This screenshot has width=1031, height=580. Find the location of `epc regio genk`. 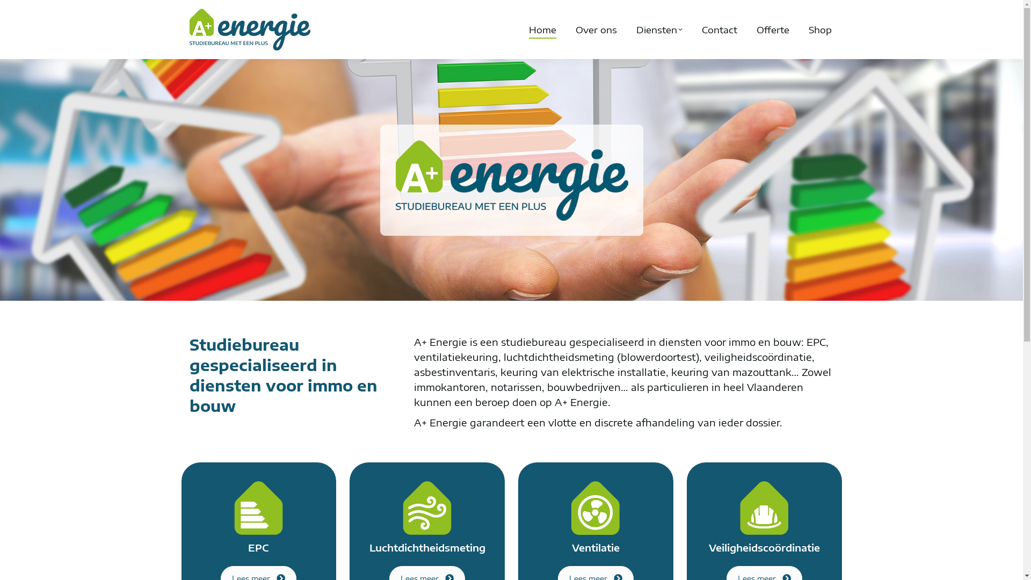

epc regio genk is located at coordinates (259, 508).